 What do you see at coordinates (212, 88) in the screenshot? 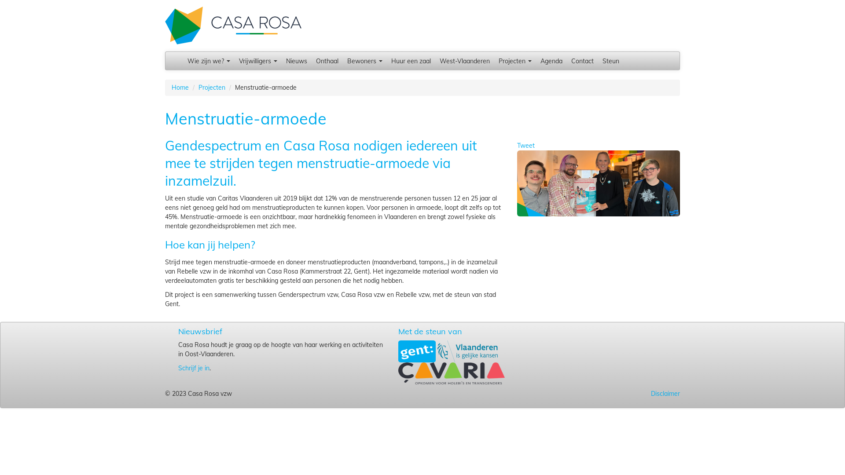
I see `Projecten` at bounding box center [212, 88].